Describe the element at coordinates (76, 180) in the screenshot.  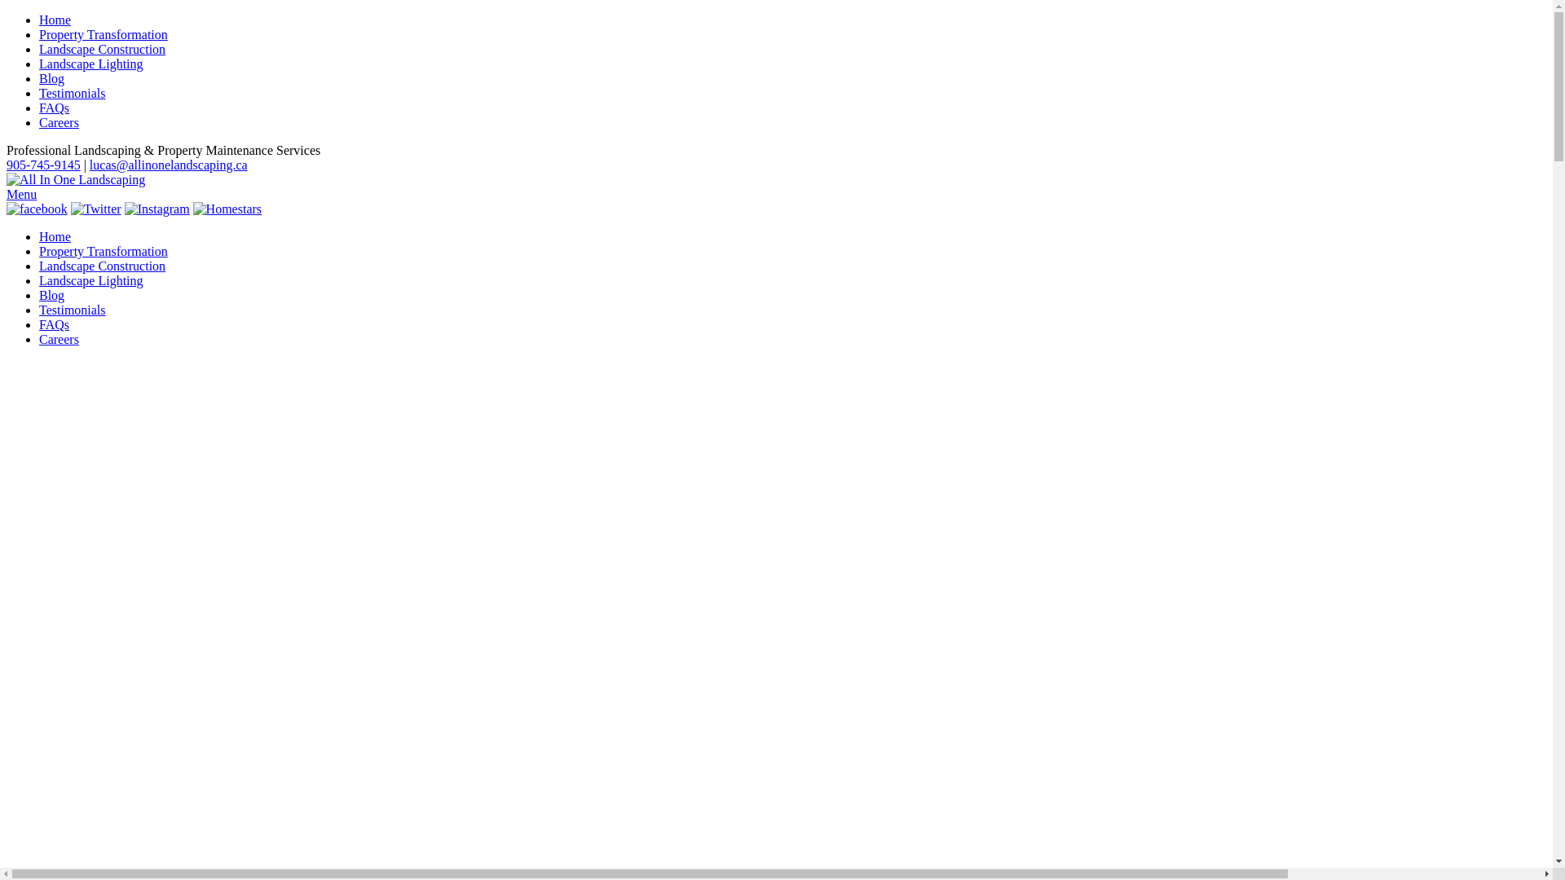
I see `All In One Landscaping` at that location.